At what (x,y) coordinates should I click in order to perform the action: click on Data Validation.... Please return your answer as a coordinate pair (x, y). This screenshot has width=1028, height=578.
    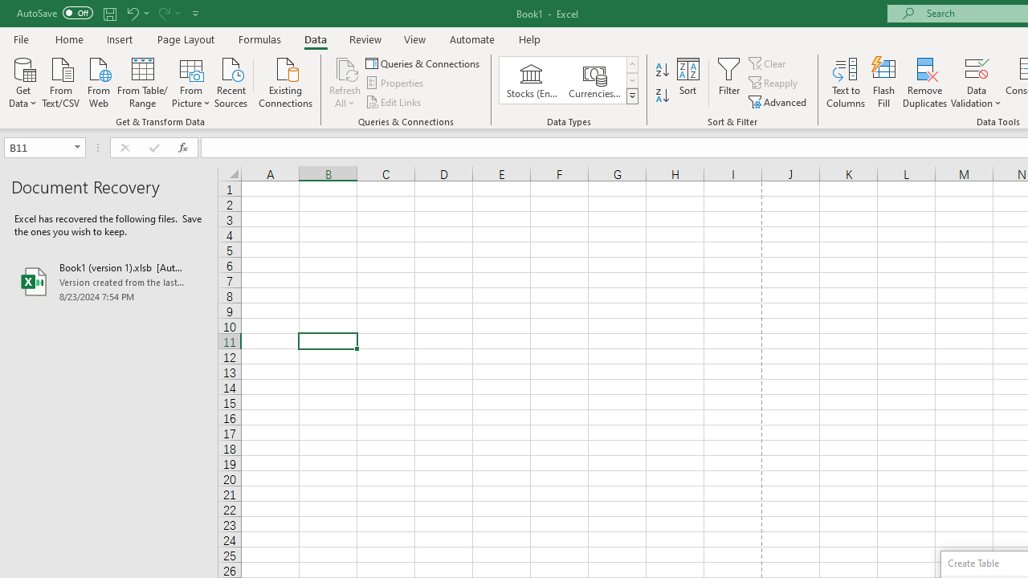
    Looking at the image, I should click on (977, 82).